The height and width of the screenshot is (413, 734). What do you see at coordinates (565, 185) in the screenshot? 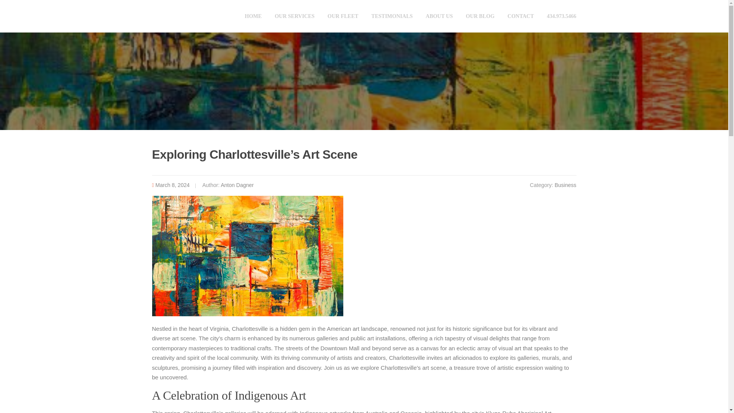
I see `Business` at bounding box center [565, 185].